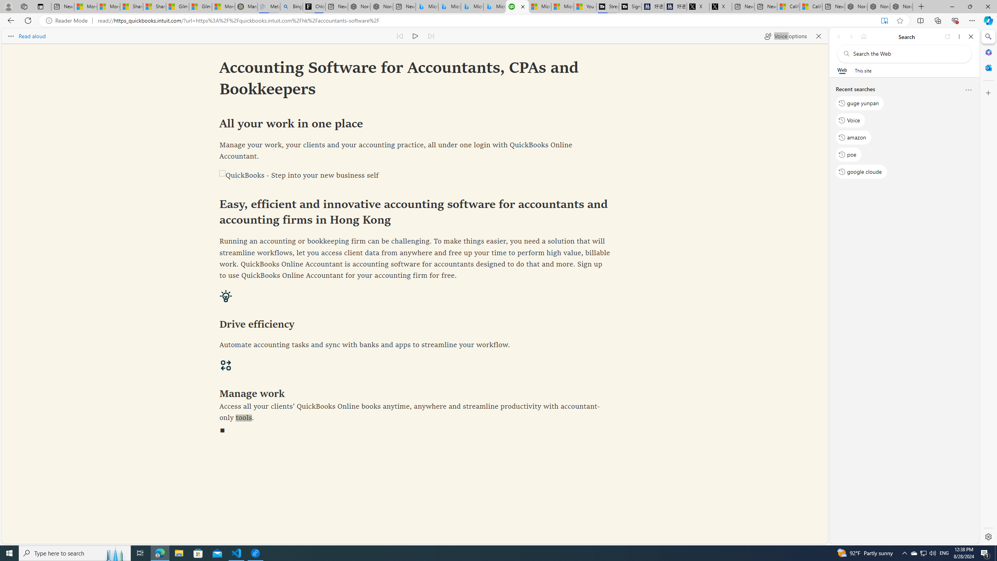 This screenshot has height=561, width=997. Describe the element at coordinates (449, 7) in the screenshot. I see `Microsoft Bing Travel - Stays in Bangkok, Bangkok, Thailand` at that location.